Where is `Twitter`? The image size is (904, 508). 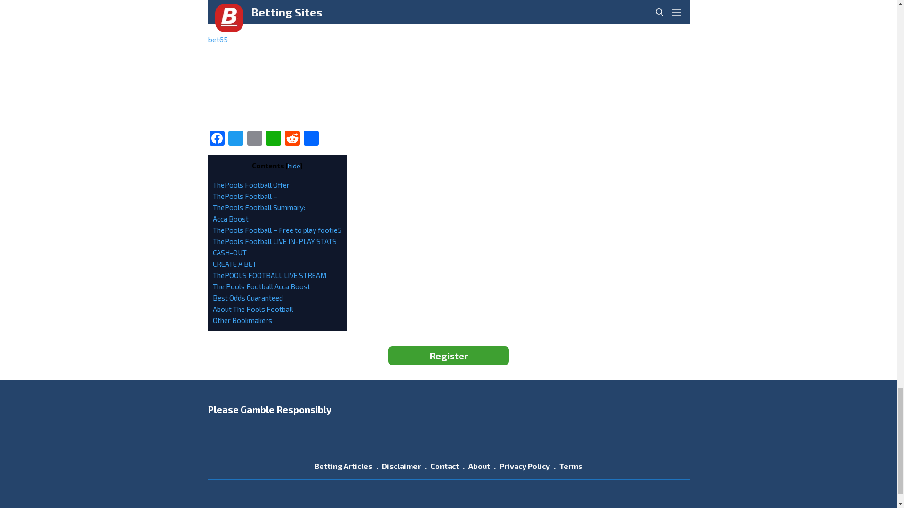
Twitter is located at coordinates (235, 139).